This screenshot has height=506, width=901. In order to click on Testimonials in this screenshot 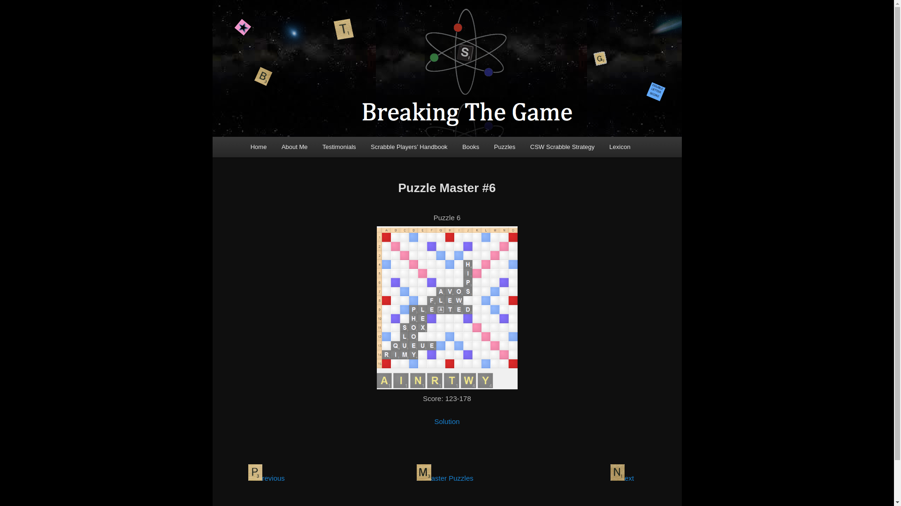, I will do `click(339, 146)`.